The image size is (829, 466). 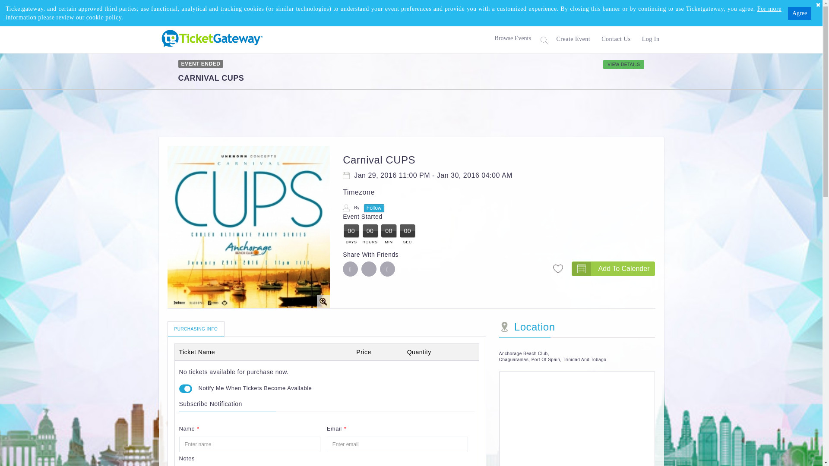 I want to click on Agree, so click(x=800, y=13).